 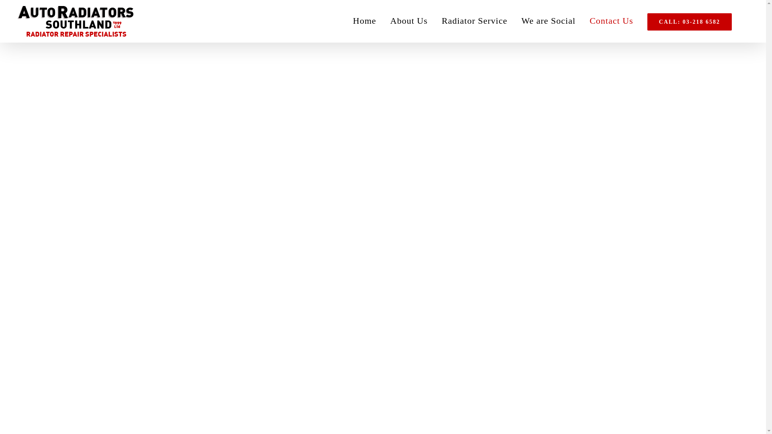 I want to click on We are Social, so click(x=548, y=20).